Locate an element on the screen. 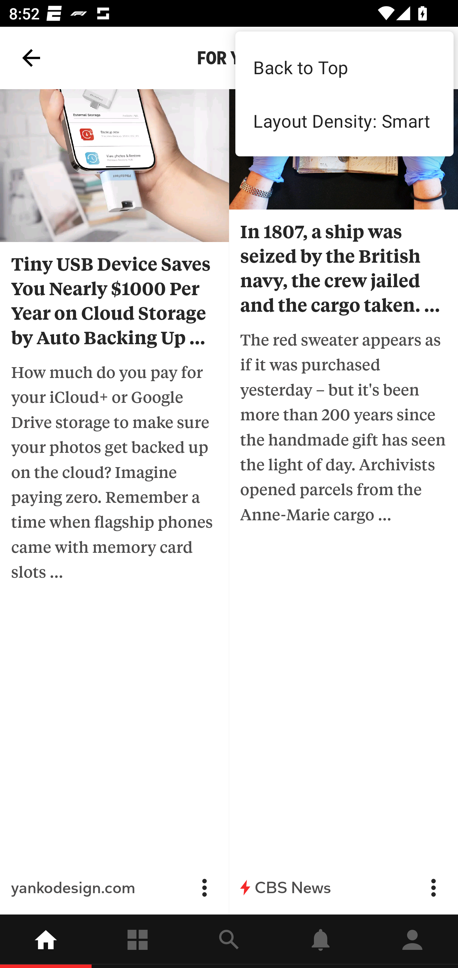 The height and width of the screenshot is (968, 458). Layout Density: Smart is located at coordinates (344, 120).